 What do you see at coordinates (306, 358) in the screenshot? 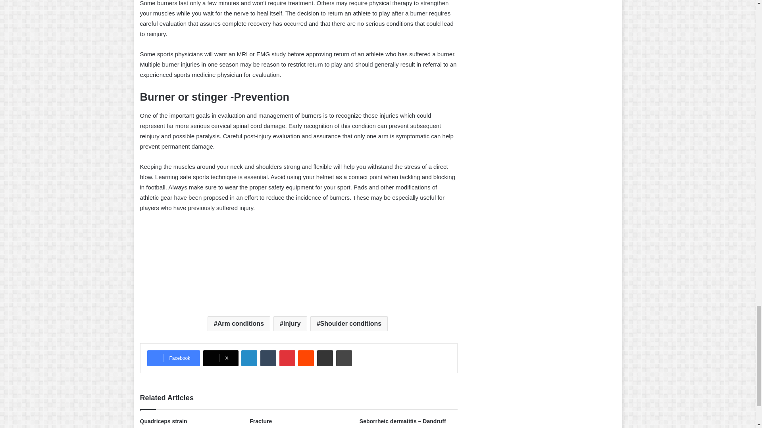
I see `Reddit` at bounding box center [306, 358].